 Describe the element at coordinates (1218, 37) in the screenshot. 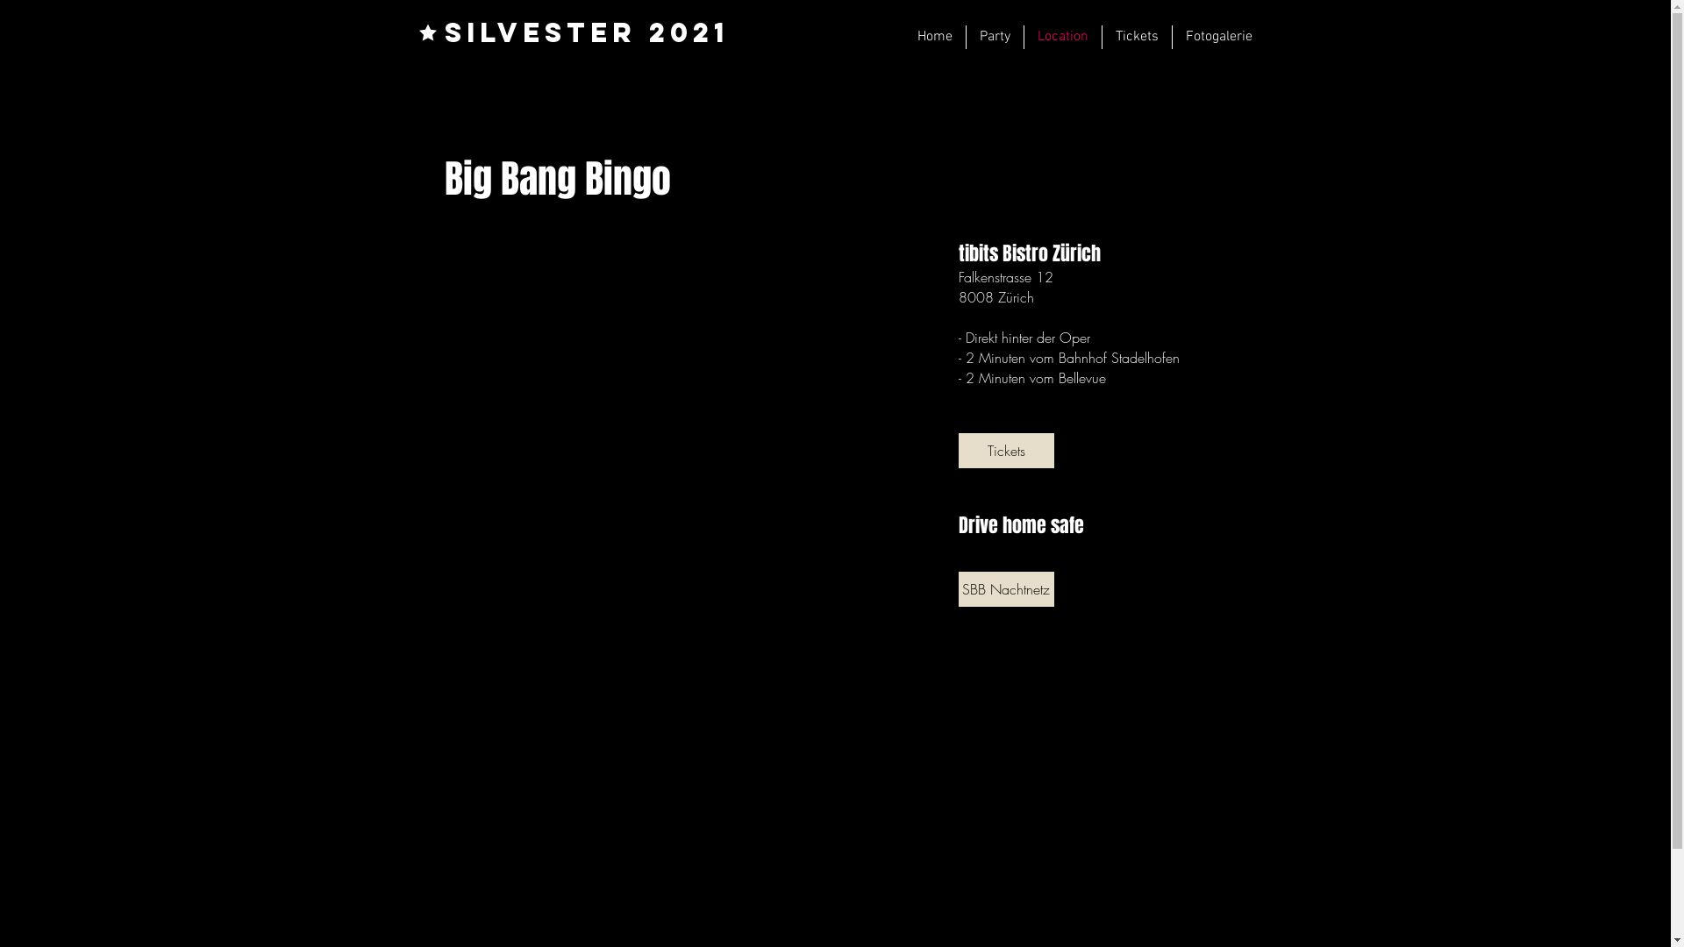

I see `Fotogalerie` at that location.